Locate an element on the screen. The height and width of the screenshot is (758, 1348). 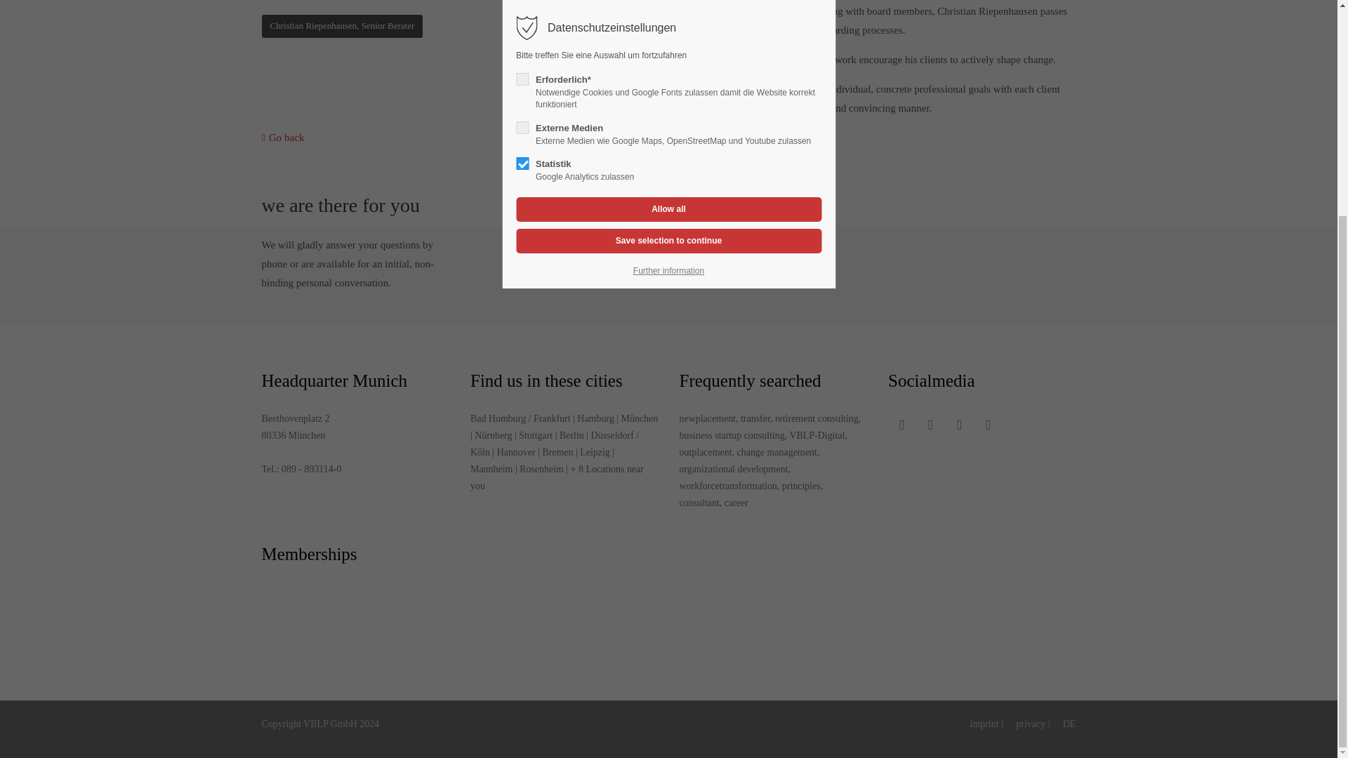
Bremen is located at coordinates (557, 452).